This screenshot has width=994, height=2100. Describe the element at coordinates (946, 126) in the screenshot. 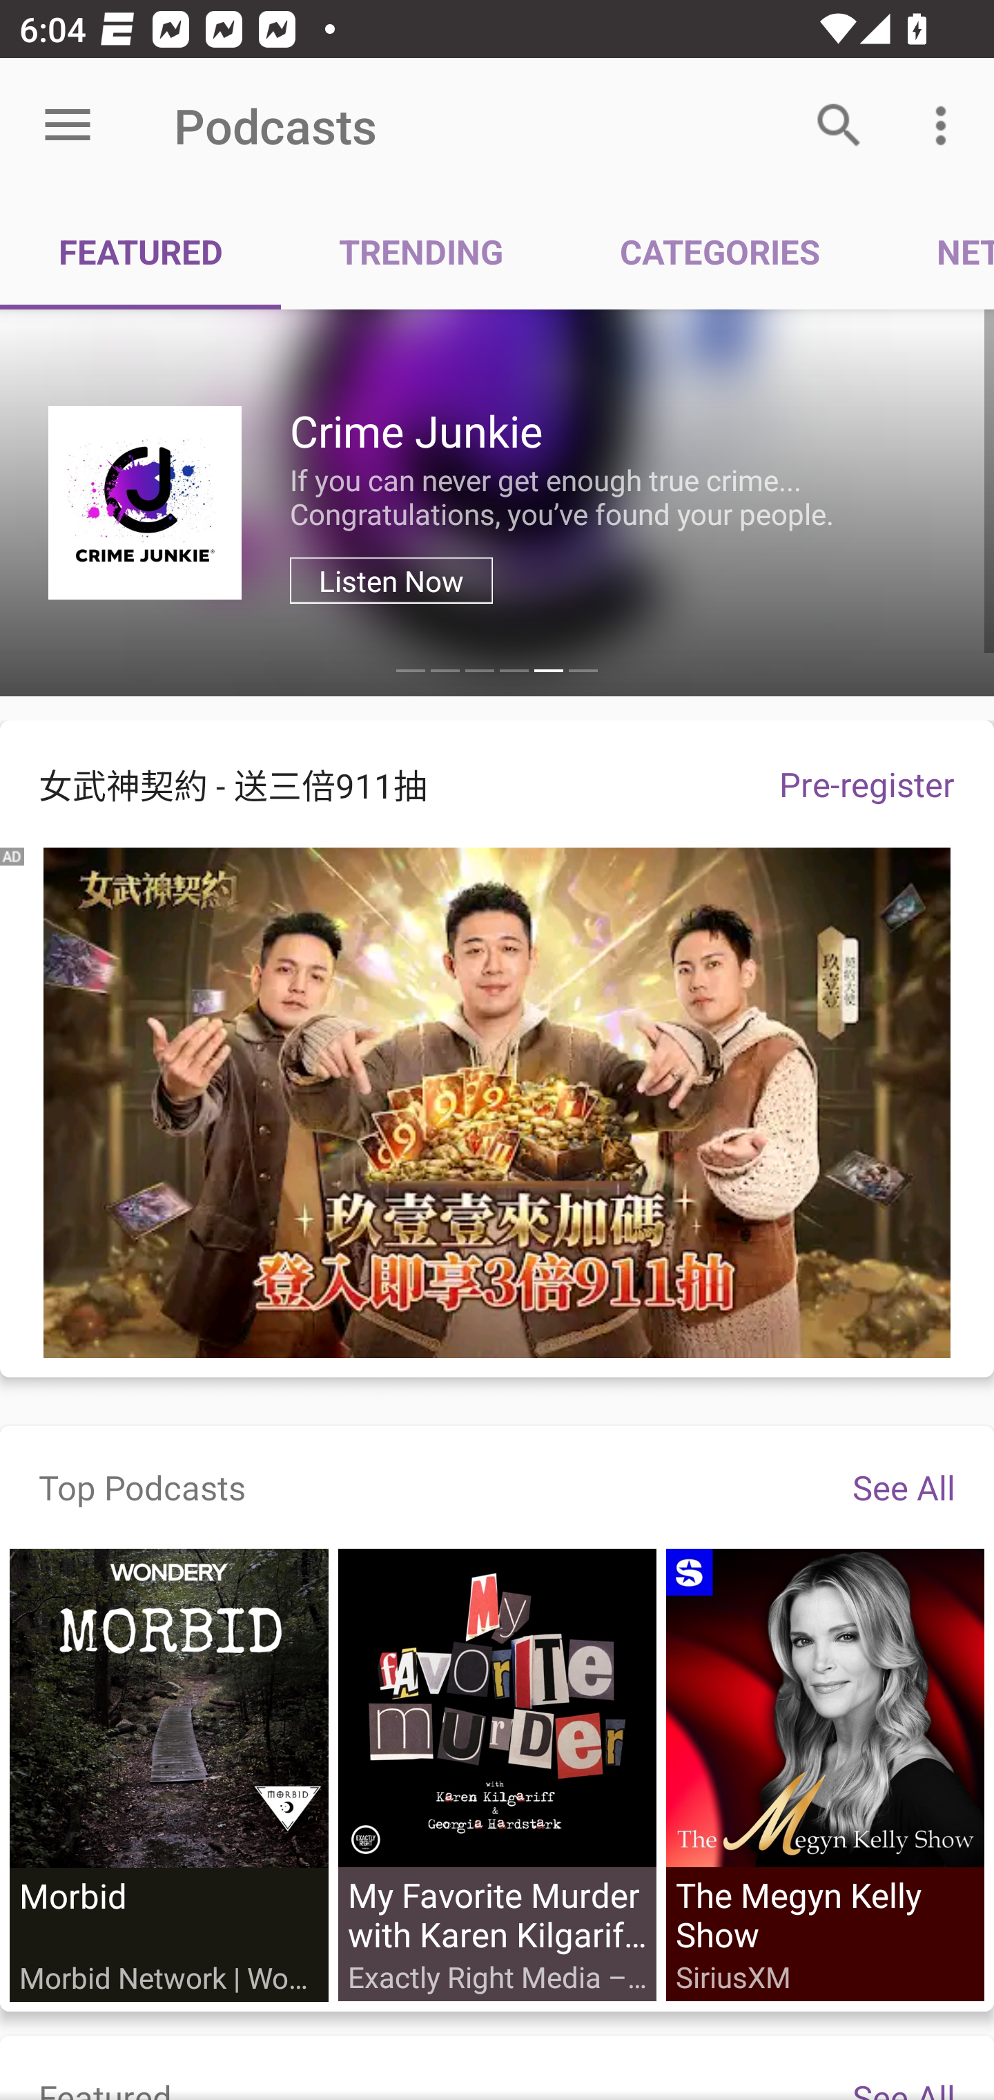

I see `More options` at that location.